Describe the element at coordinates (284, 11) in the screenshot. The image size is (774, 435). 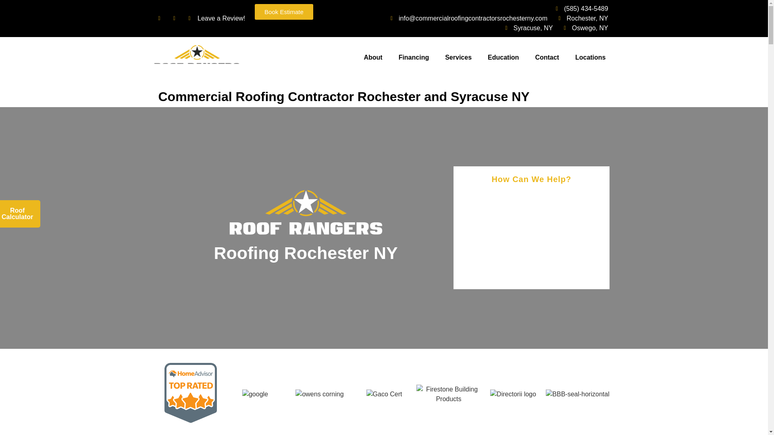
I see `Book Estimate` at that location.